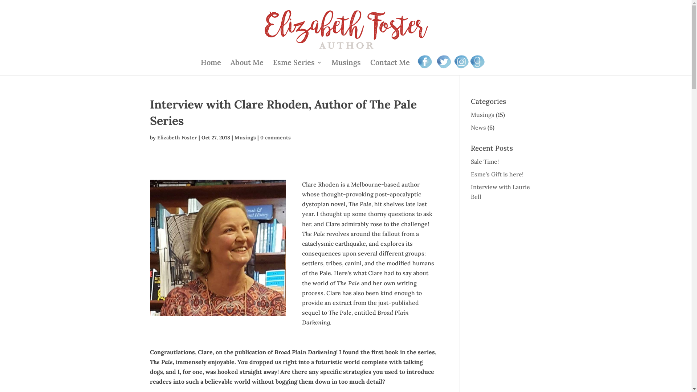 This screenshot has width=697, height=392. I want to click on Elizabeth Foster, so click(177, 138).